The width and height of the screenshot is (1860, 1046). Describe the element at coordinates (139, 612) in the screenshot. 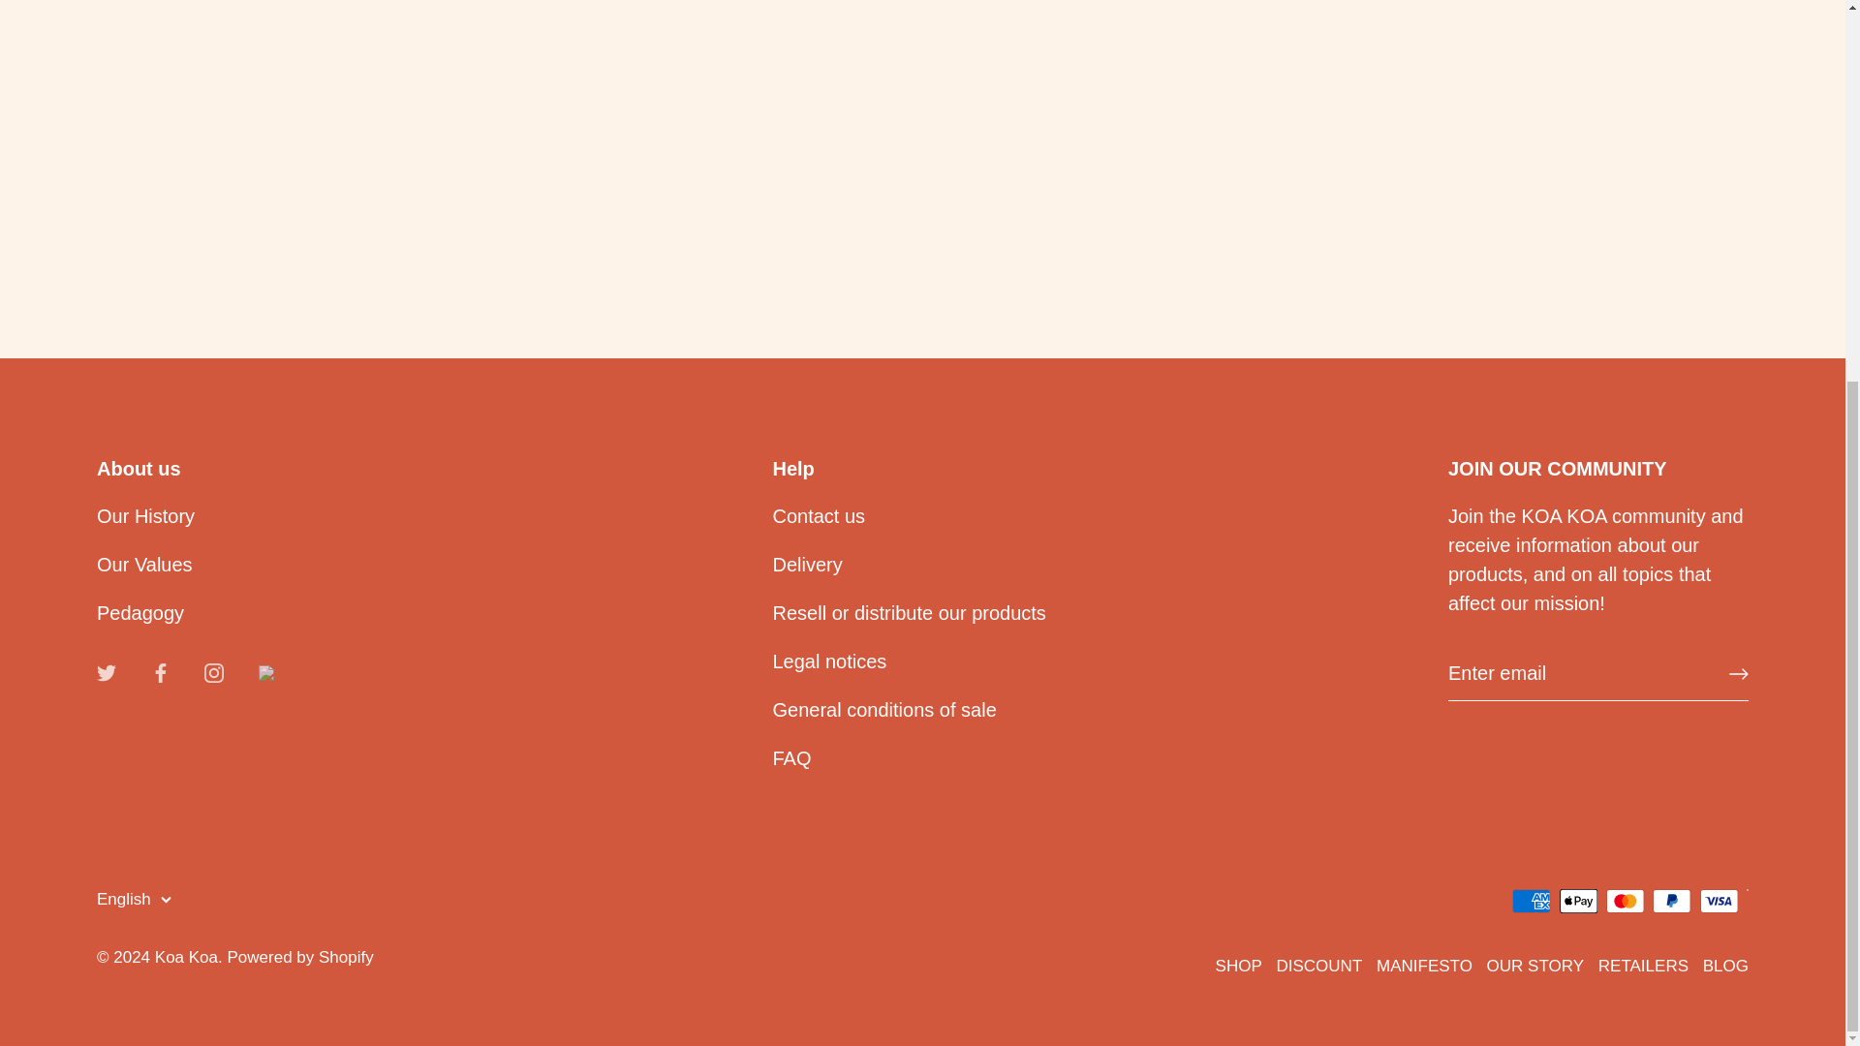

I see `Pedagogy` at that location.